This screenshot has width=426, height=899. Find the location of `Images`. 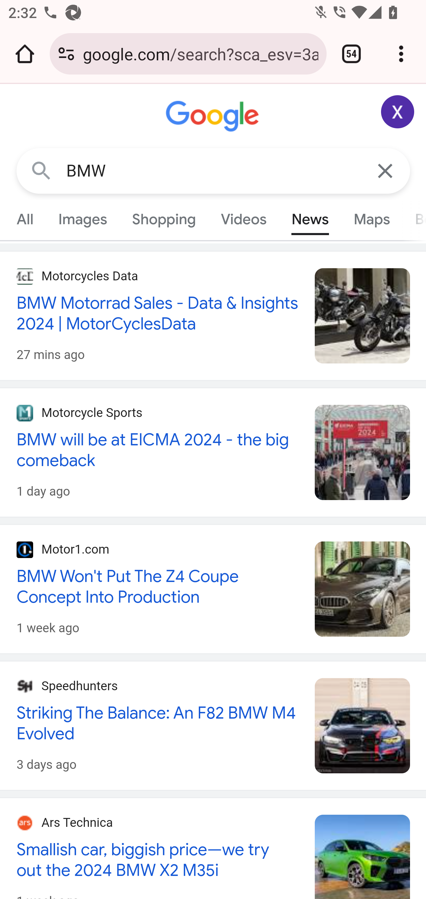

Images is located at coordinates (83, 219).